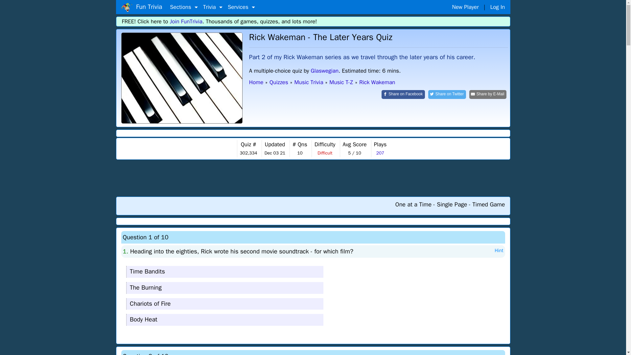 The width and height of the screenshot is (631, 355). Describe the element at coordinates (241, 7) in the screenshot. I see `Services` at that location.